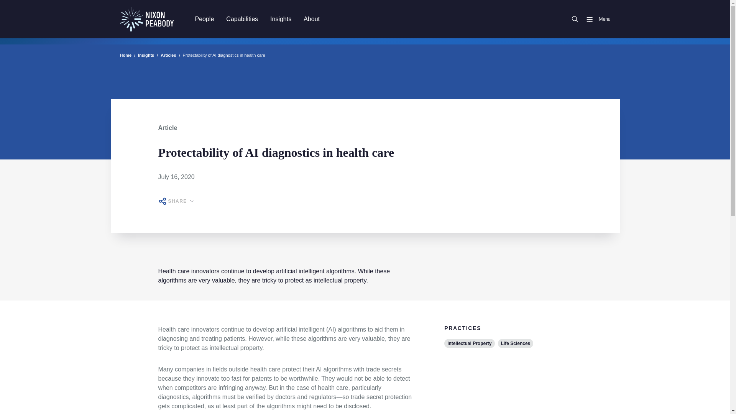 This screenshot has width=736, height=414. Describe the element at coordinates (595, 19) in the screenshot. I see `Menu` at that location.